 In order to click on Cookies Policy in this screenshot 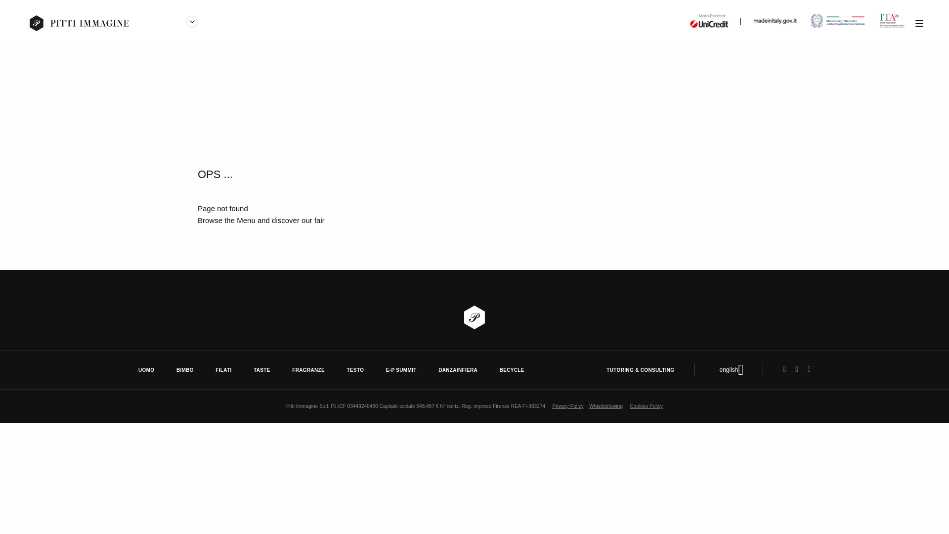, I will do `click(646, 406)`.